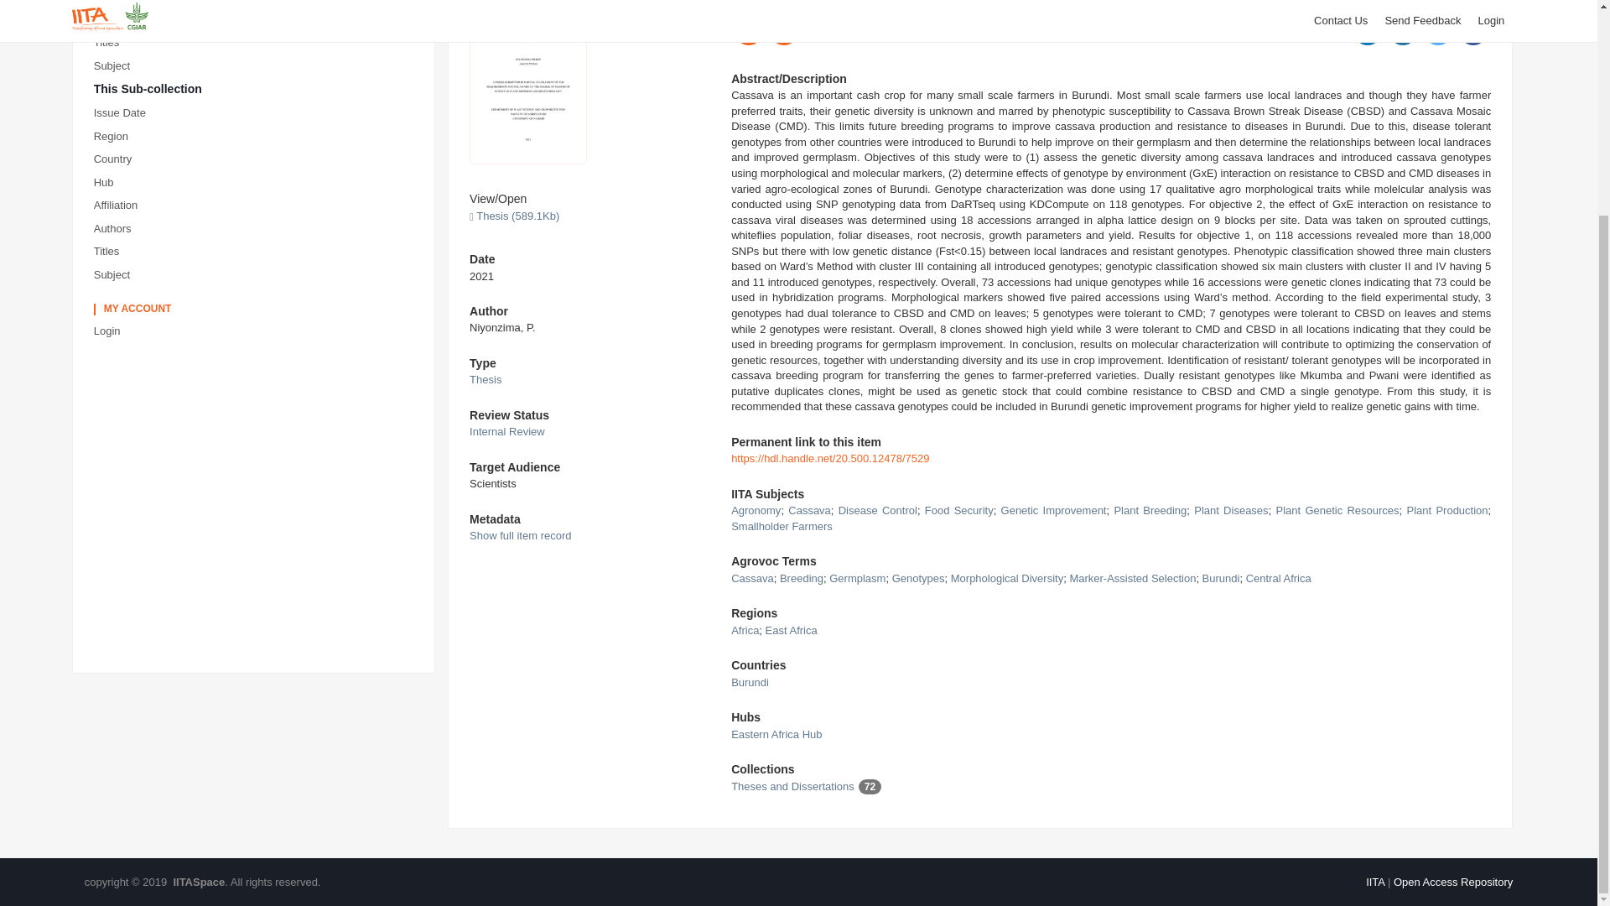 The height and width of the screenshot is (906, 1610). Describe the element at coordinates (257, 65) in the screenshot. I see `Subject` at that location.